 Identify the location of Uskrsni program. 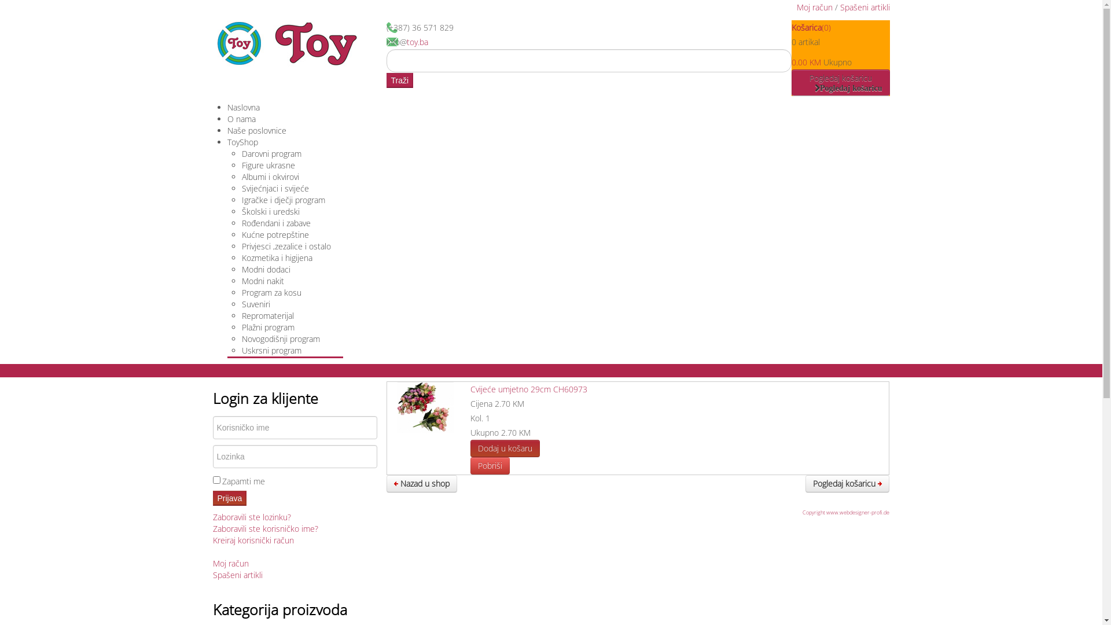
(272, 351).